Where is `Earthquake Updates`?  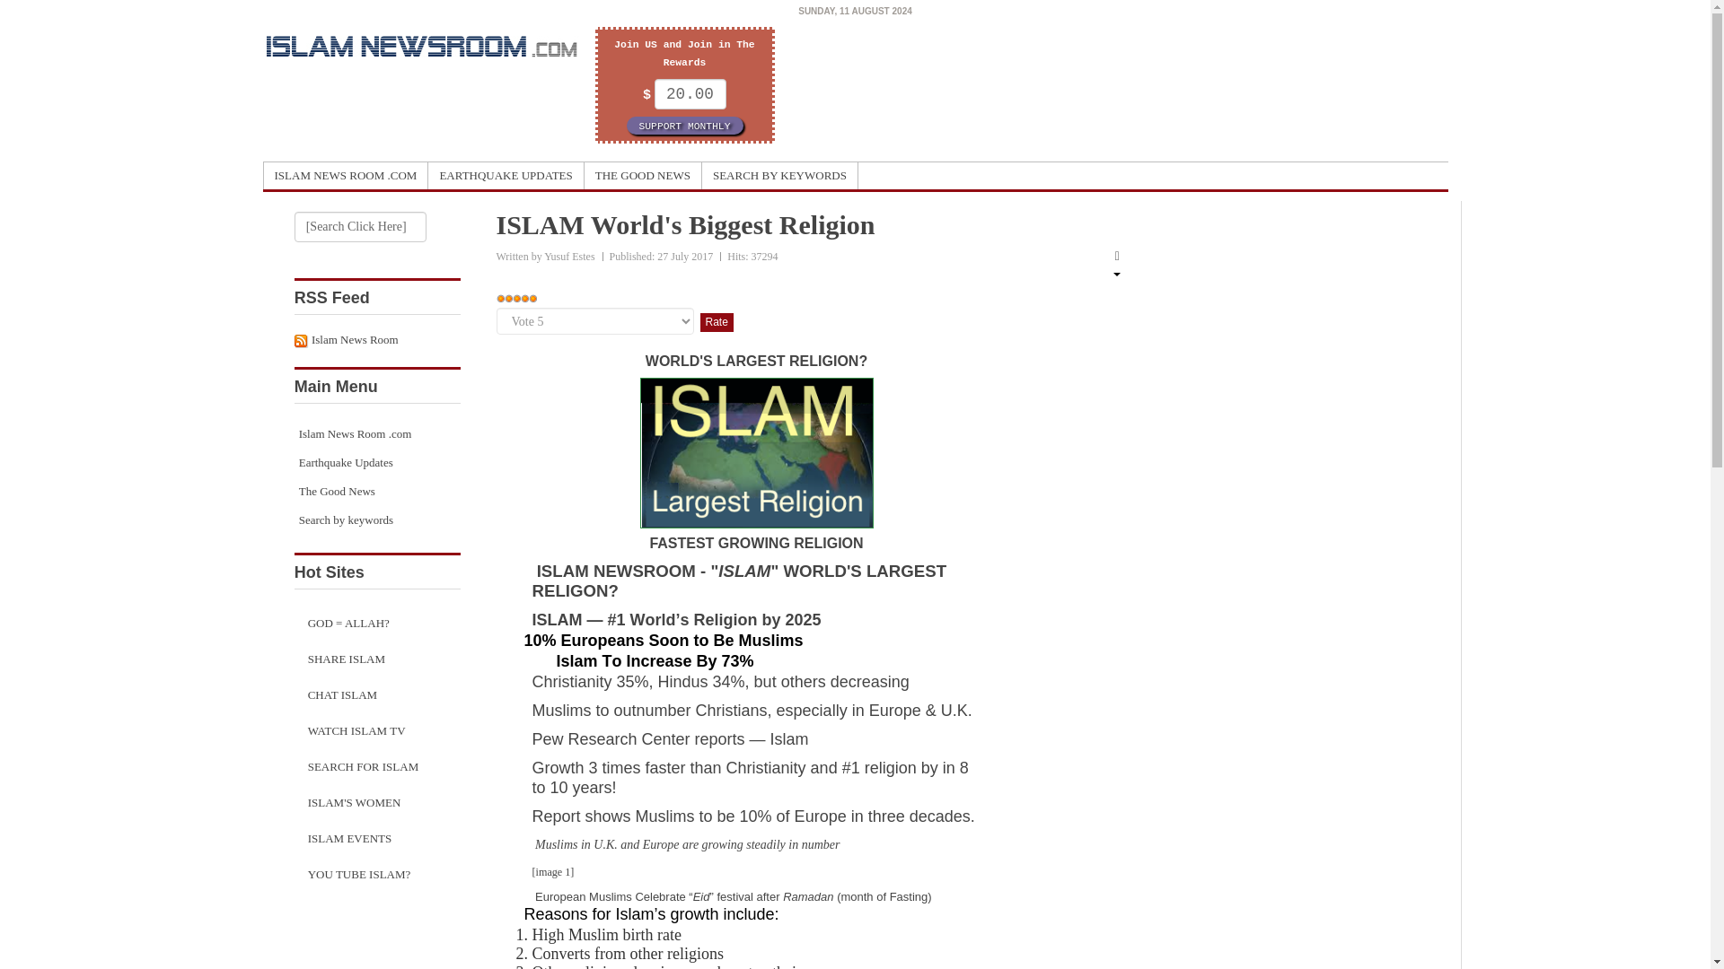 Earthquake Updates is located at coordinates (377, 463).